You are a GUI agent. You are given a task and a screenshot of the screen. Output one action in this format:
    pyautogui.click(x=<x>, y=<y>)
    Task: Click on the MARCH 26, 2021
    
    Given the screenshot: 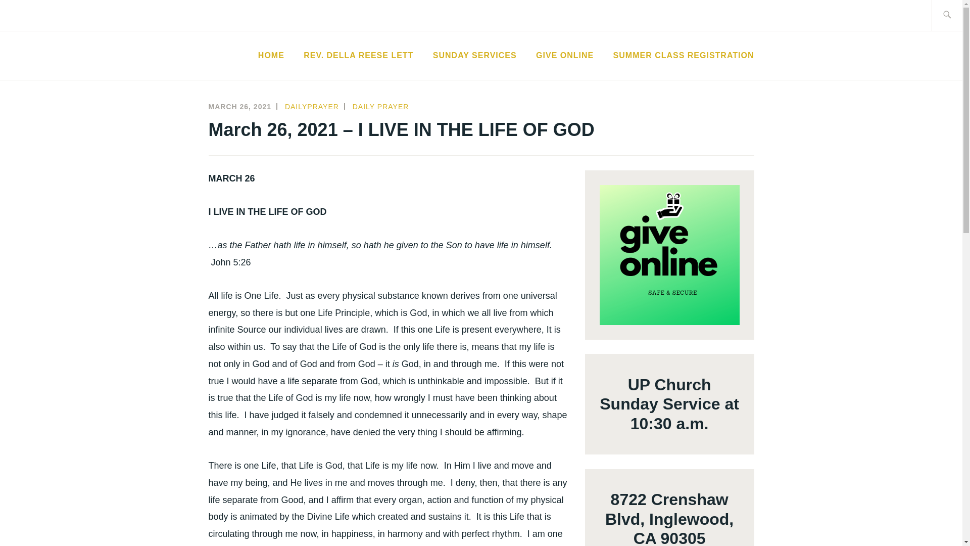 What is the action you would take?
    pyautogui.click(x=239, y=107)
    